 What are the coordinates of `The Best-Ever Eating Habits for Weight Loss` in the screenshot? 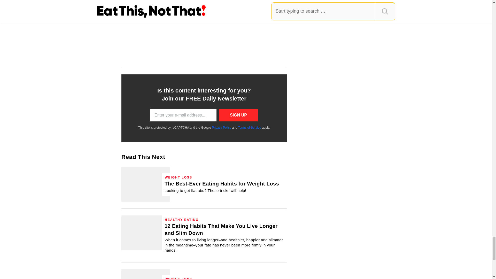 It's located at (145, 184).